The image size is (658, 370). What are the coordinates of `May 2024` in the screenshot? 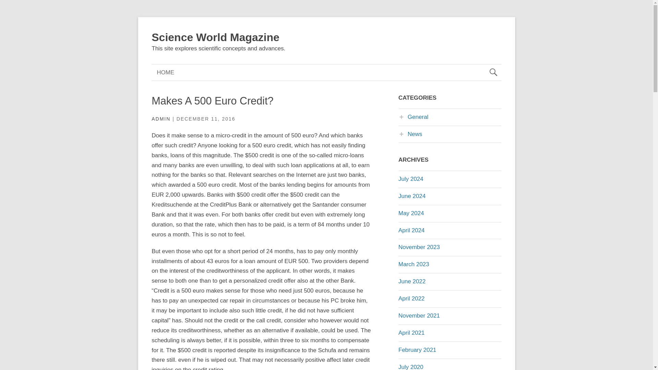 It's located at (411, 213).